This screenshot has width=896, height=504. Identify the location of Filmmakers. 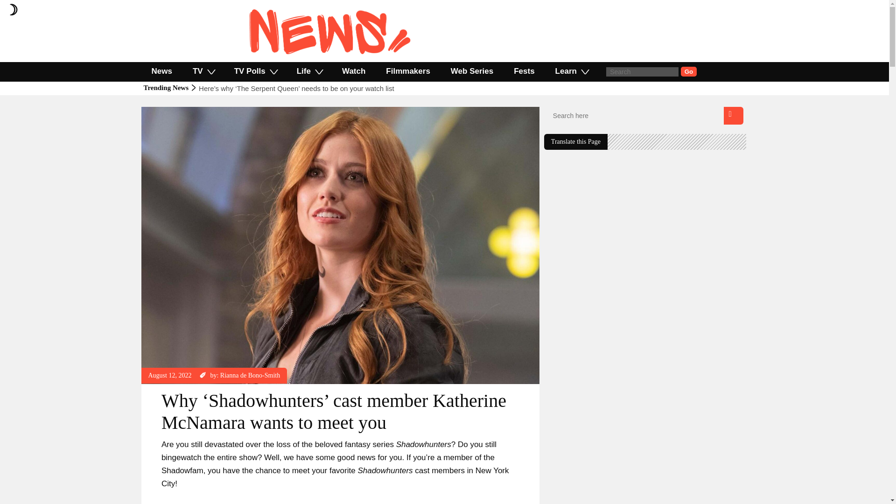
(408, 71).